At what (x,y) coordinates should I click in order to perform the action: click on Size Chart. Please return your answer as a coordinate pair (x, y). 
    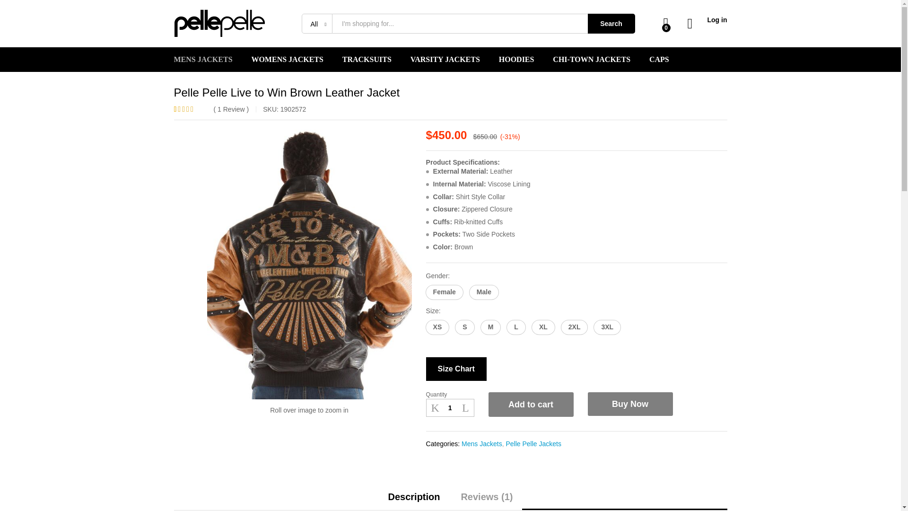
    Looking at the image, I should click on (456, 369).